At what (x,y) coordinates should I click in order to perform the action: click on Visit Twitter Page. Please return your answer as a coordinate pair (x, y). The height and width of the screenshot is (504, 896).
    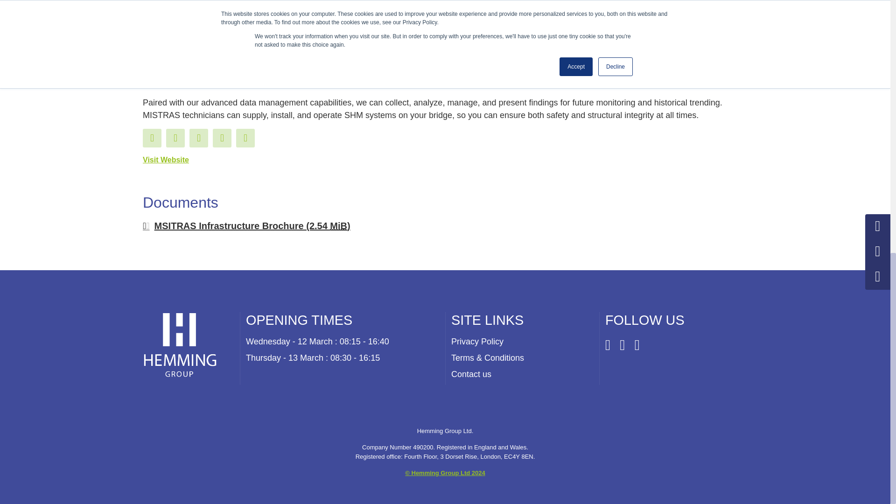
    Looking at the image, I should click on (245, 138).